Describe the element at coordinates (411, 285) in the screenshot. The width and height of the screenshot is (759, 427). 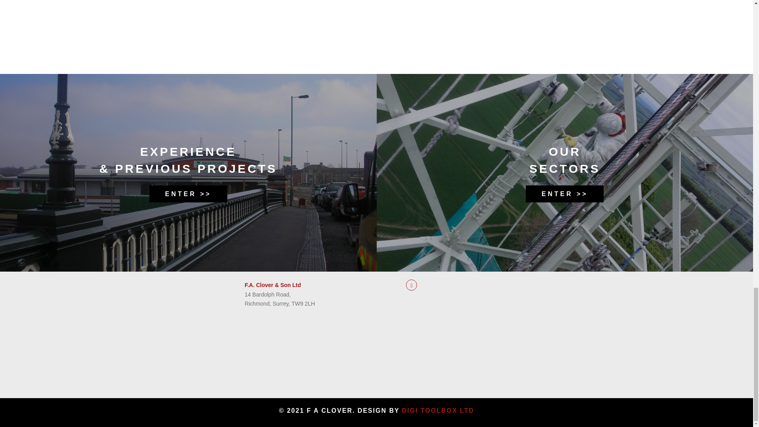
I see `LinkedIn` at that location.